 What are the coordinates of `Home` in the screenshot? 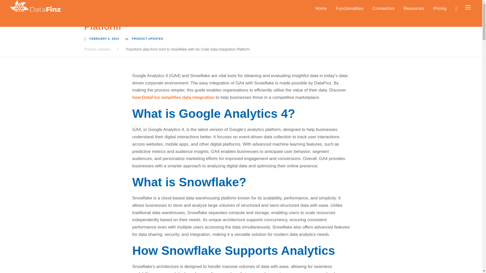 It's located at (321, 11).